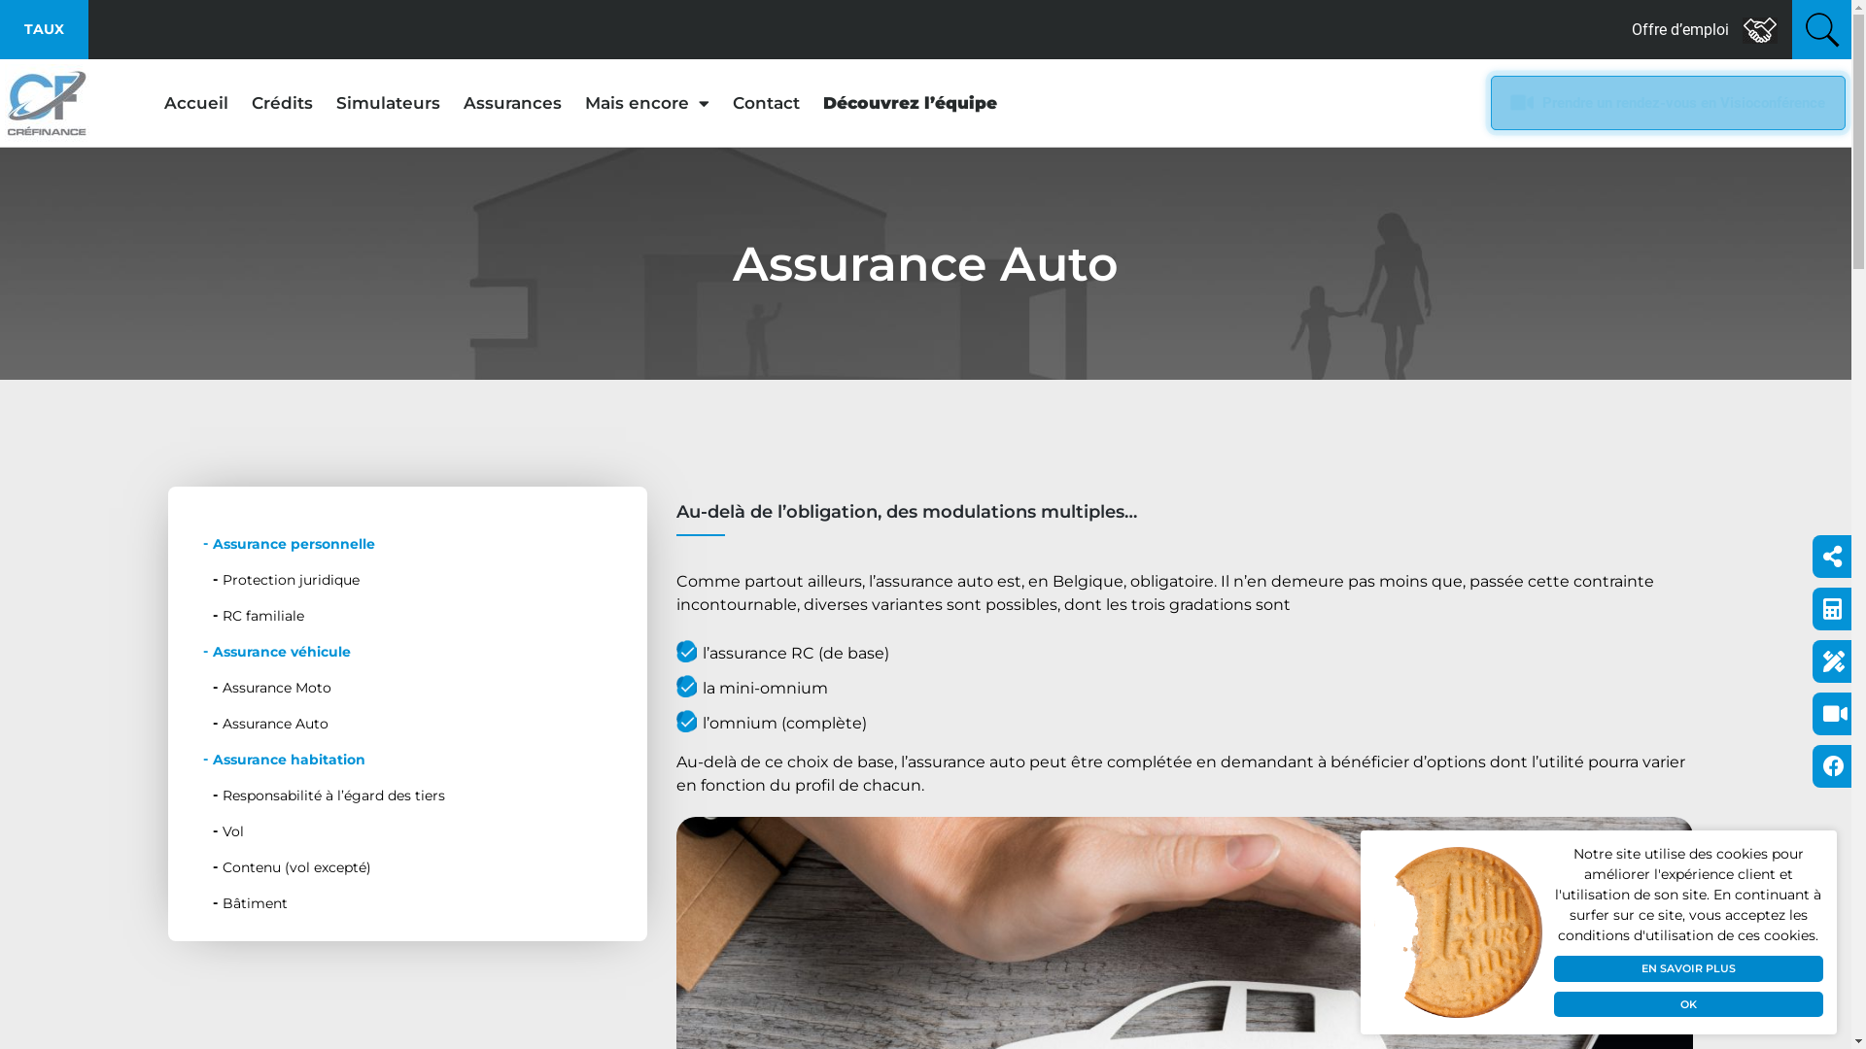  Describe the element at coordinates (47, 103) in the screenshot. I see `Logo crefinance-3XVEVdQpS1` at that location.